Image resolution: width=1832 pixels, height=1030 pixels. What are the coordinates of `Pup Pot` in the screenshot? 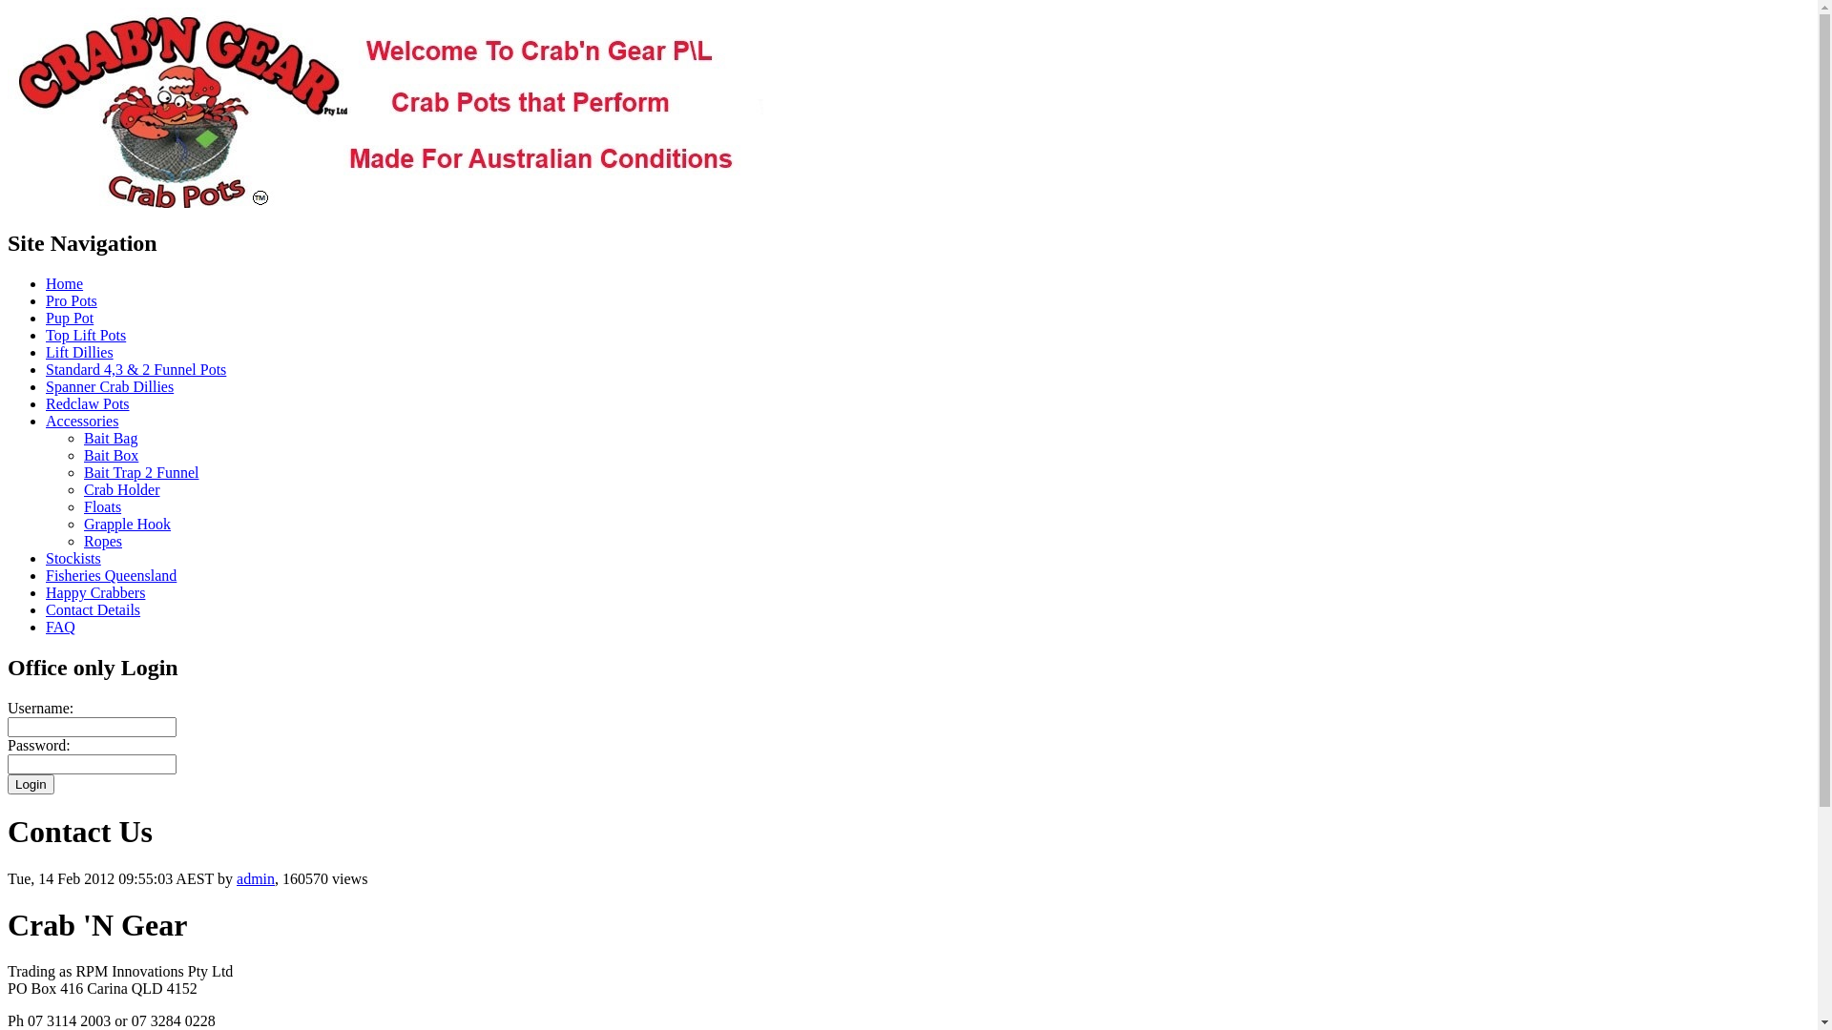 It's located at (70, 319).